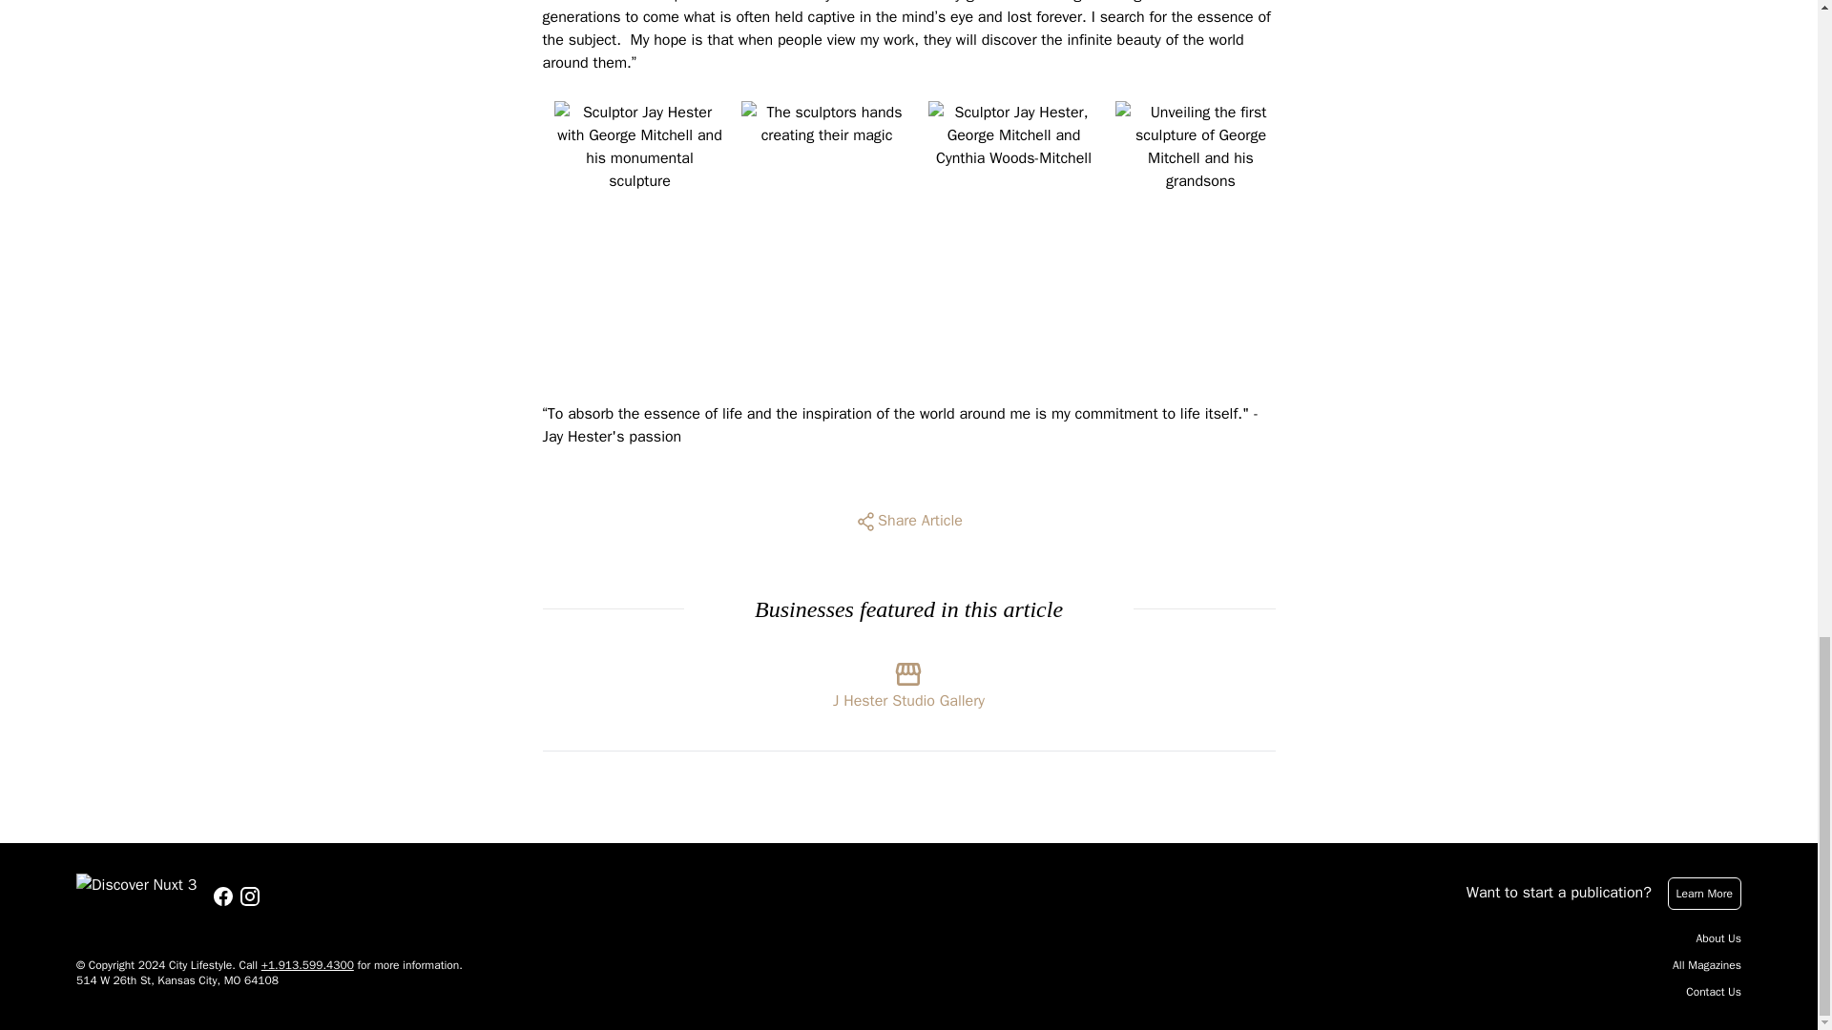 The width and height of the screenshot is (1832, 1030). Describe the element at coordinates (908, 521) in the screenshot. I see `Share Article` at that location.